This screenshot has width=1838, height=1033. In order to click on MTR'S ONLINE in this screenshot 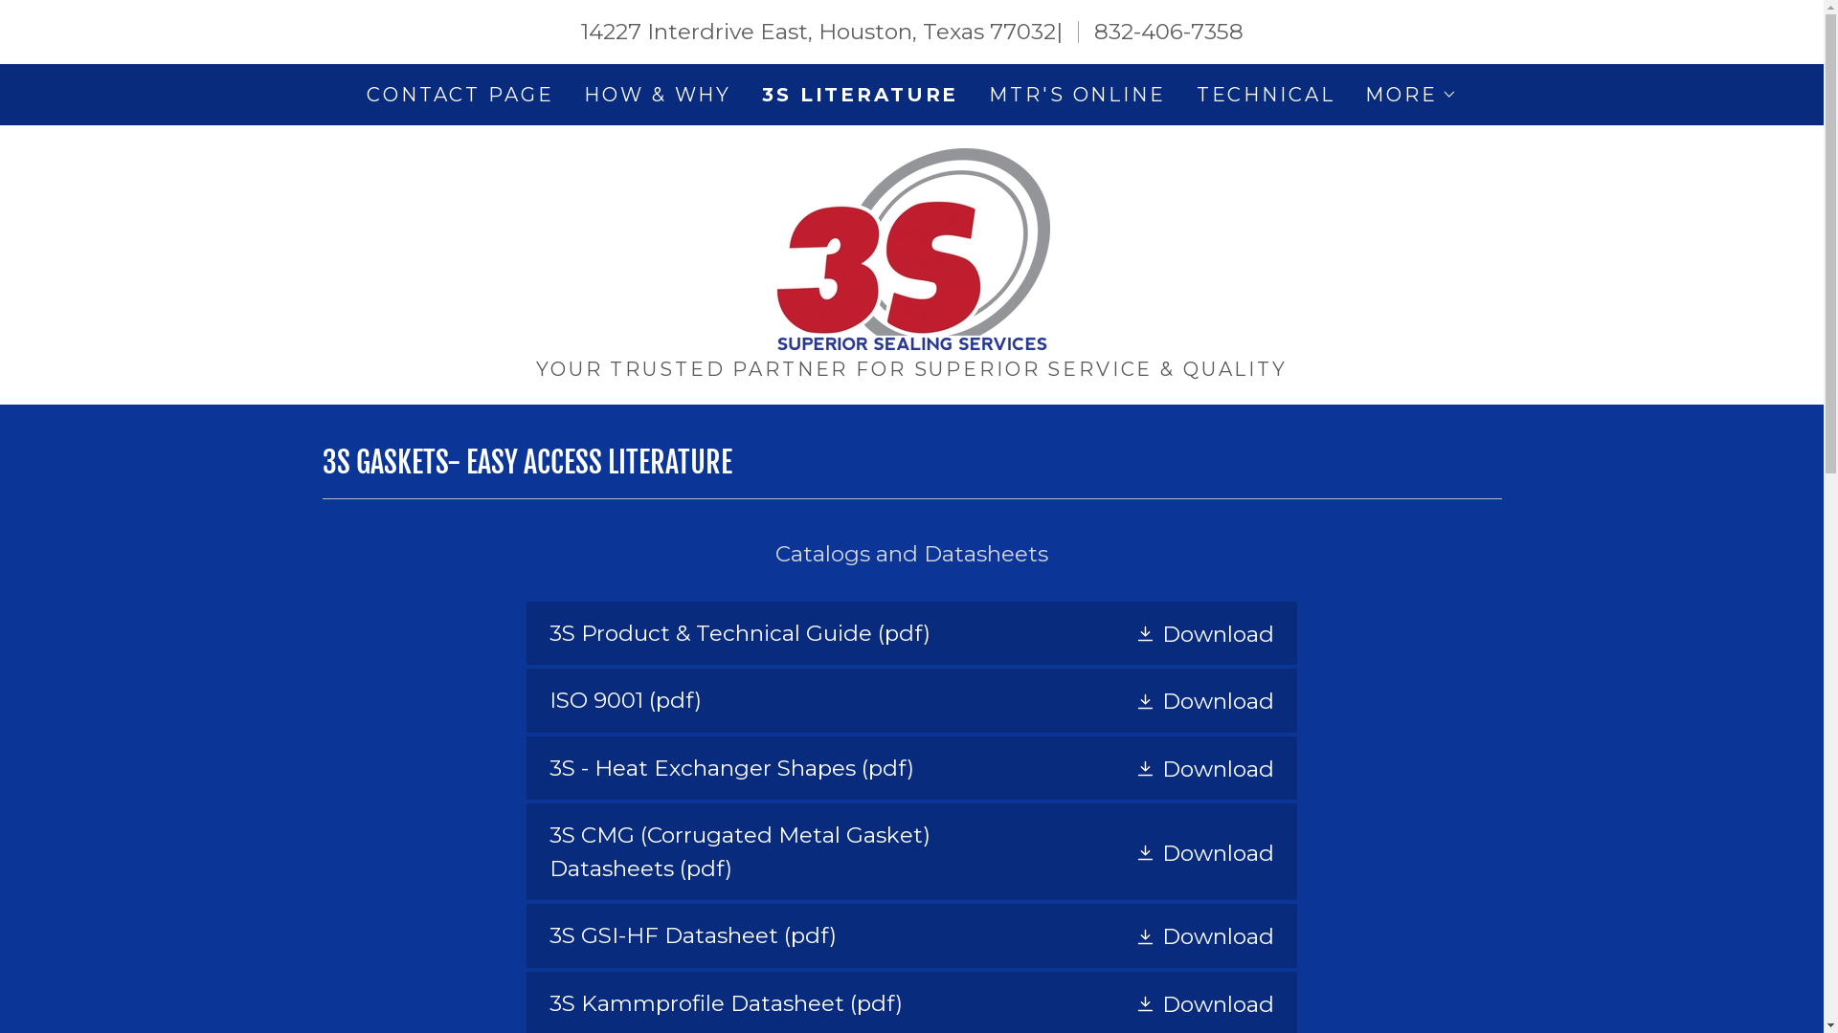, I will do `click(1077, 94)`.